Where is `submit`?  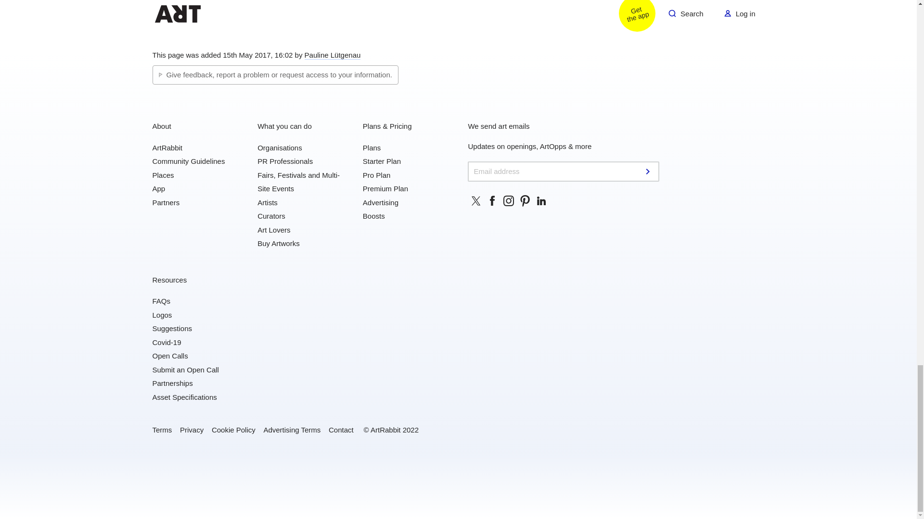 submit is located at coordinates (649, 171).